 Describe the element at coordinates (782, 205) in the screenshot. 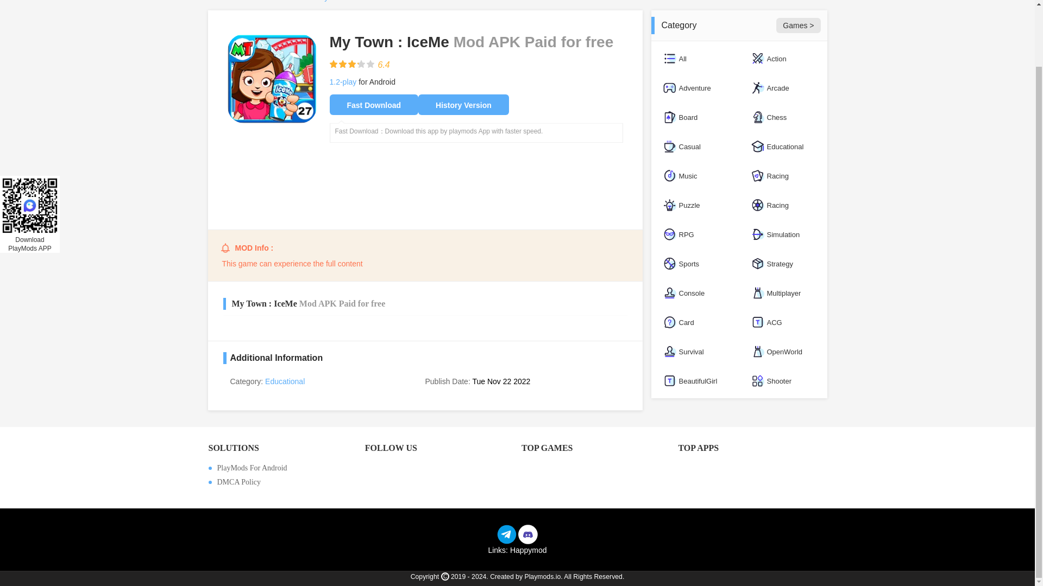

I see `Racing` at that location.